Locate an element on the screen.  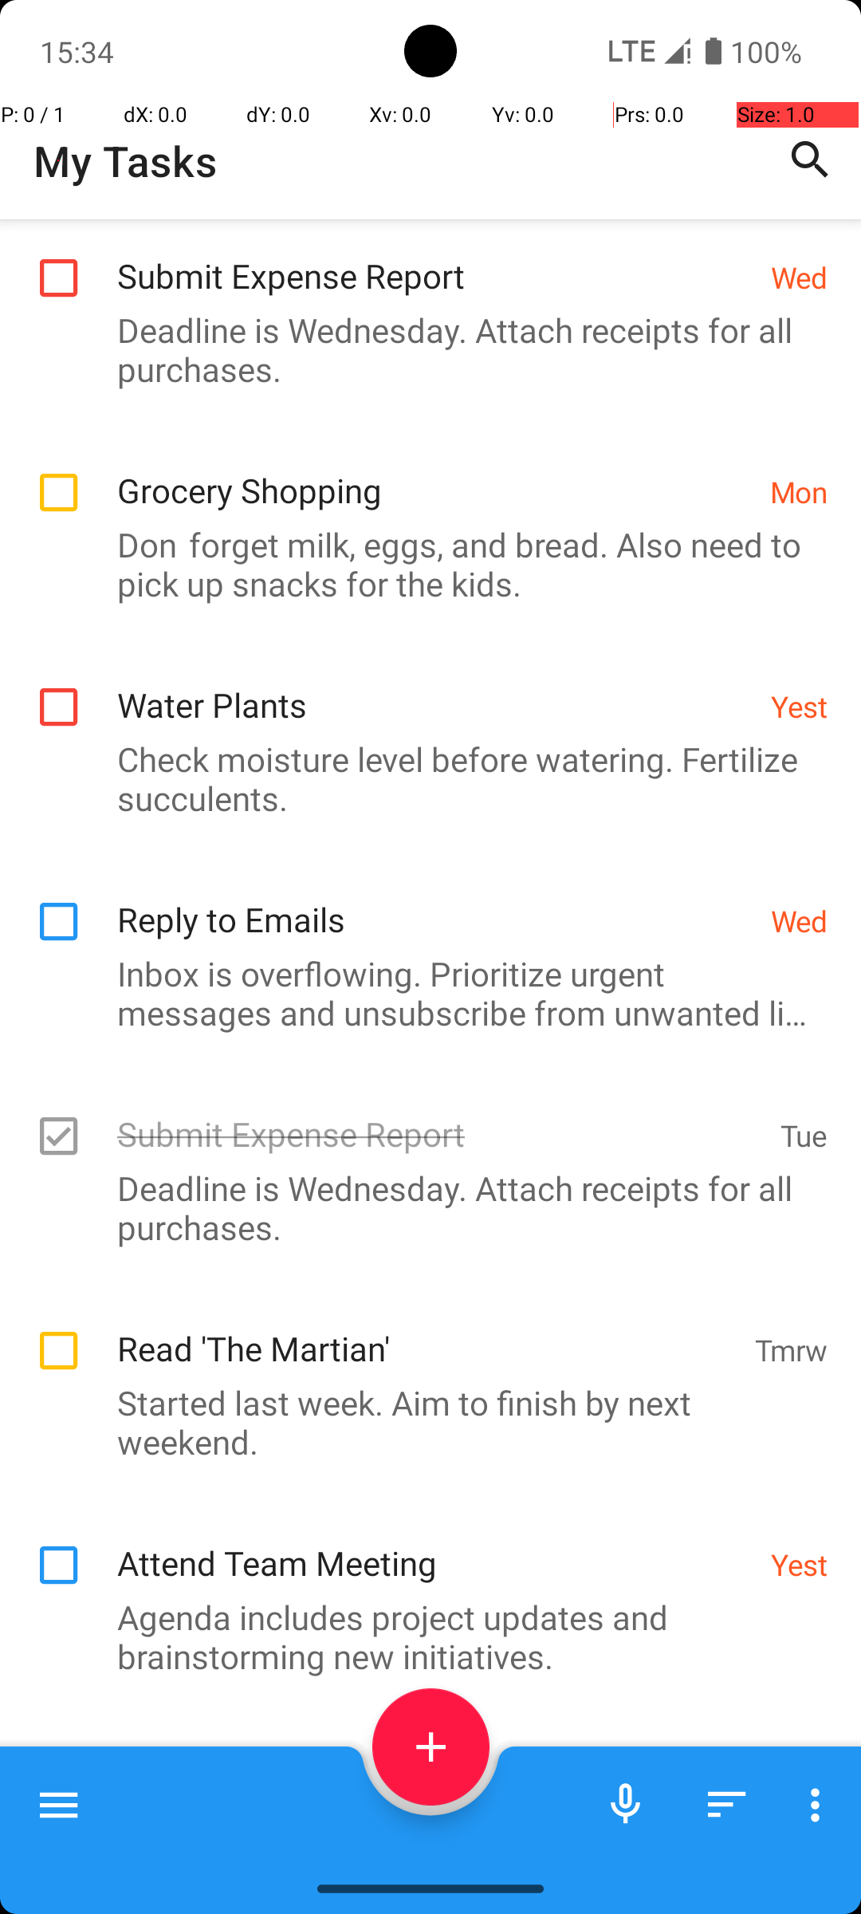
Don	 forget milk, eggs, and bread. Also need to pick up snacks for the kids. is located at coordinates (423, 564).